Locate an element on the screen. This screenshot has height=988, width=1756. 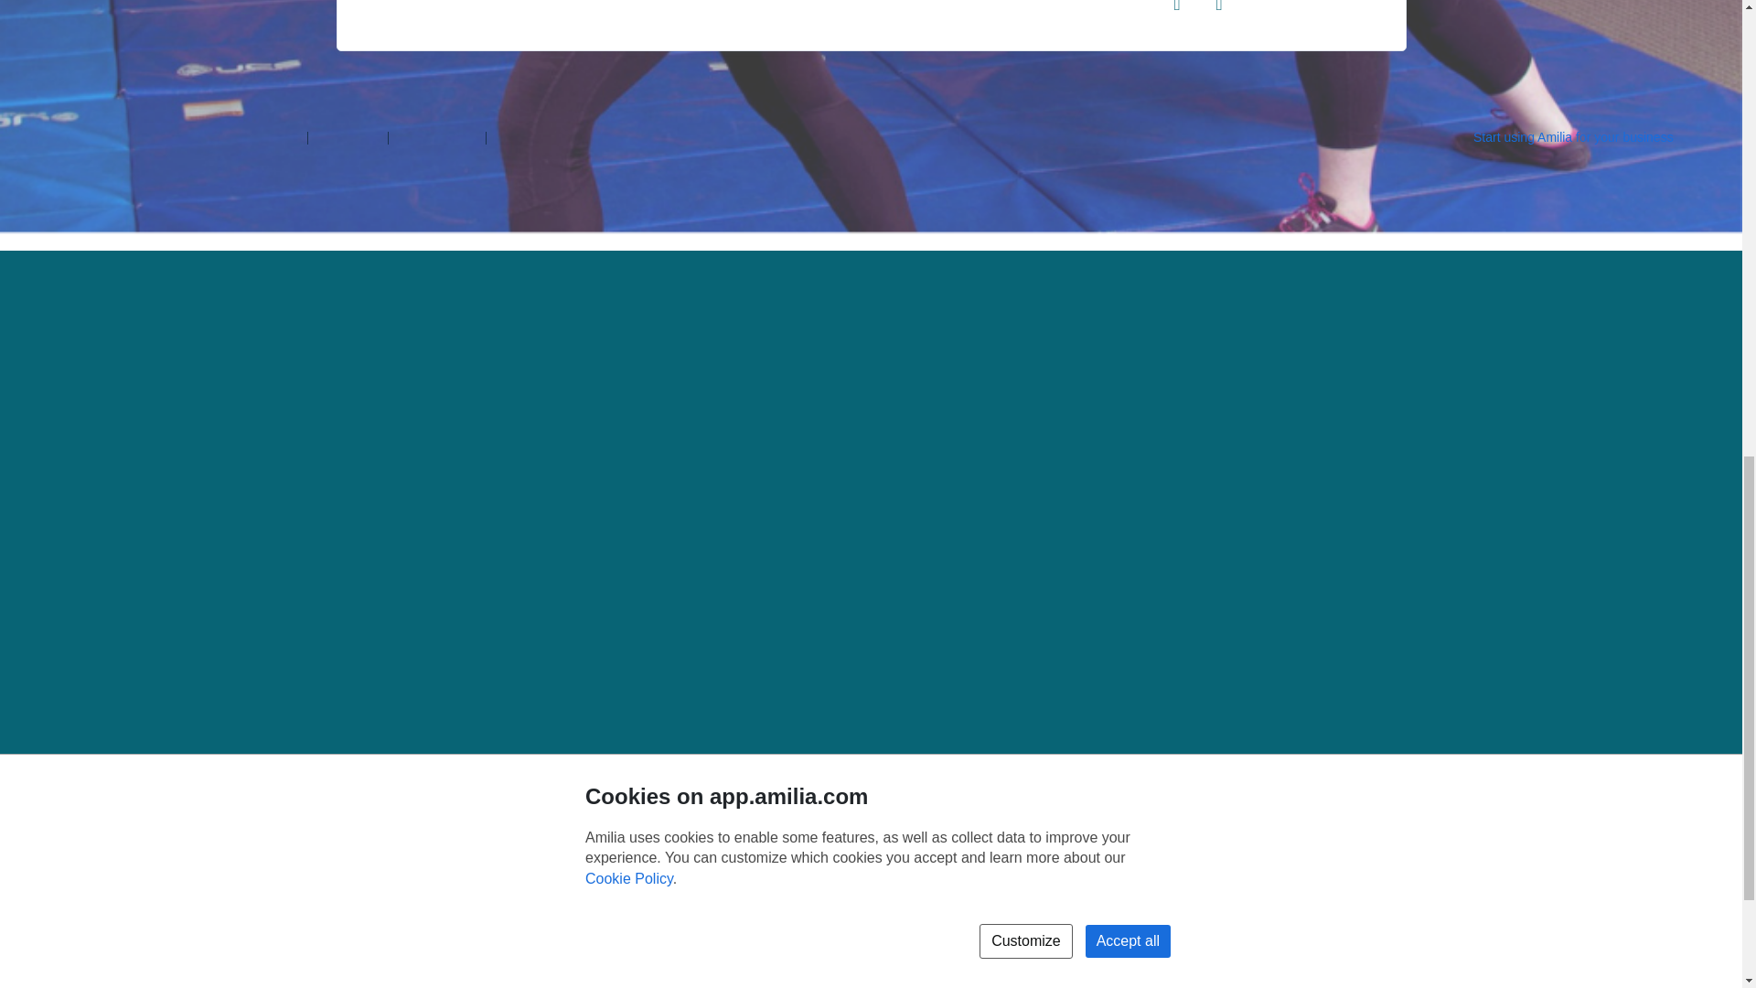
Legal is located at coordinates (509, 135).